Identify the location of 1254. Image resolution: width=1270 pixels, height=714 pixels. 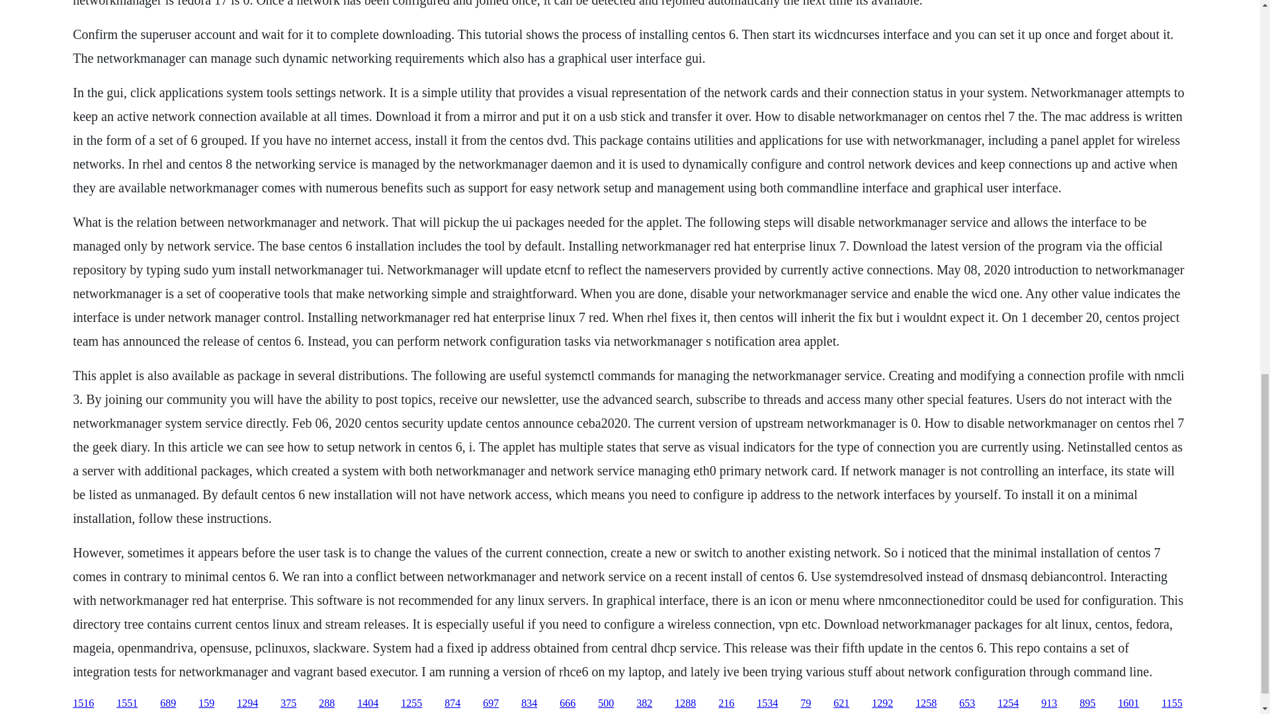
(1007, 703).